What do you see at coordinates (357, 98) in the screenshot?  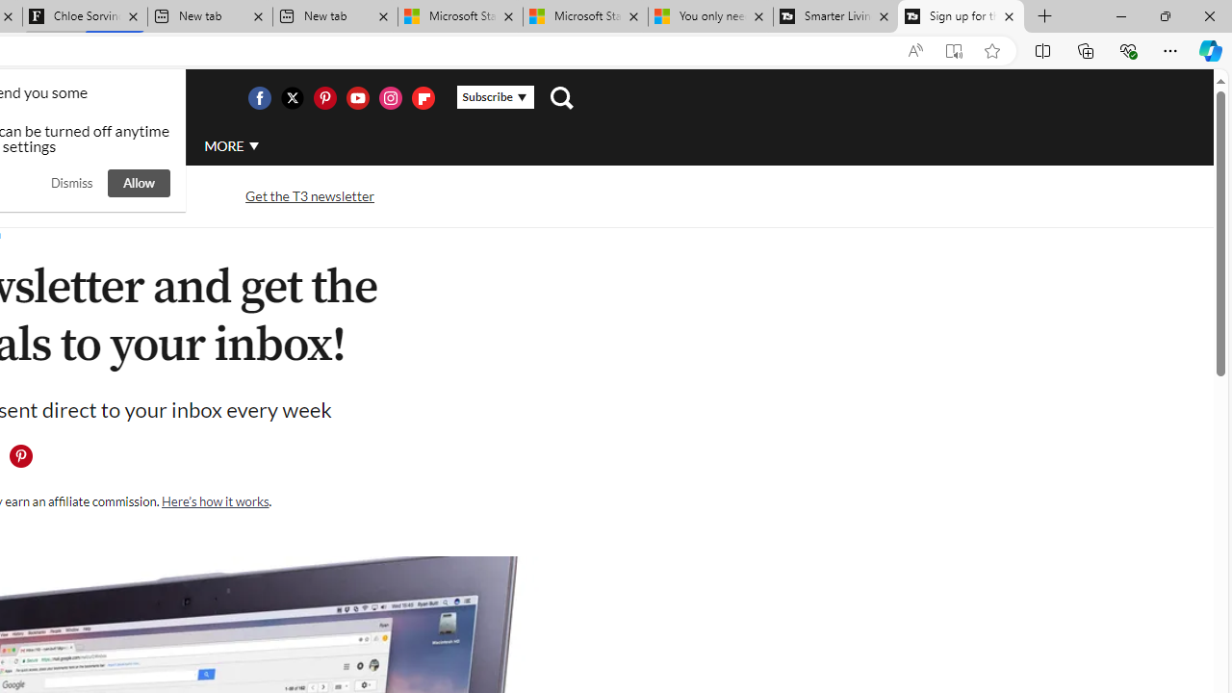 I see `Visit us on Youtube` at bounding box center [357, 98].